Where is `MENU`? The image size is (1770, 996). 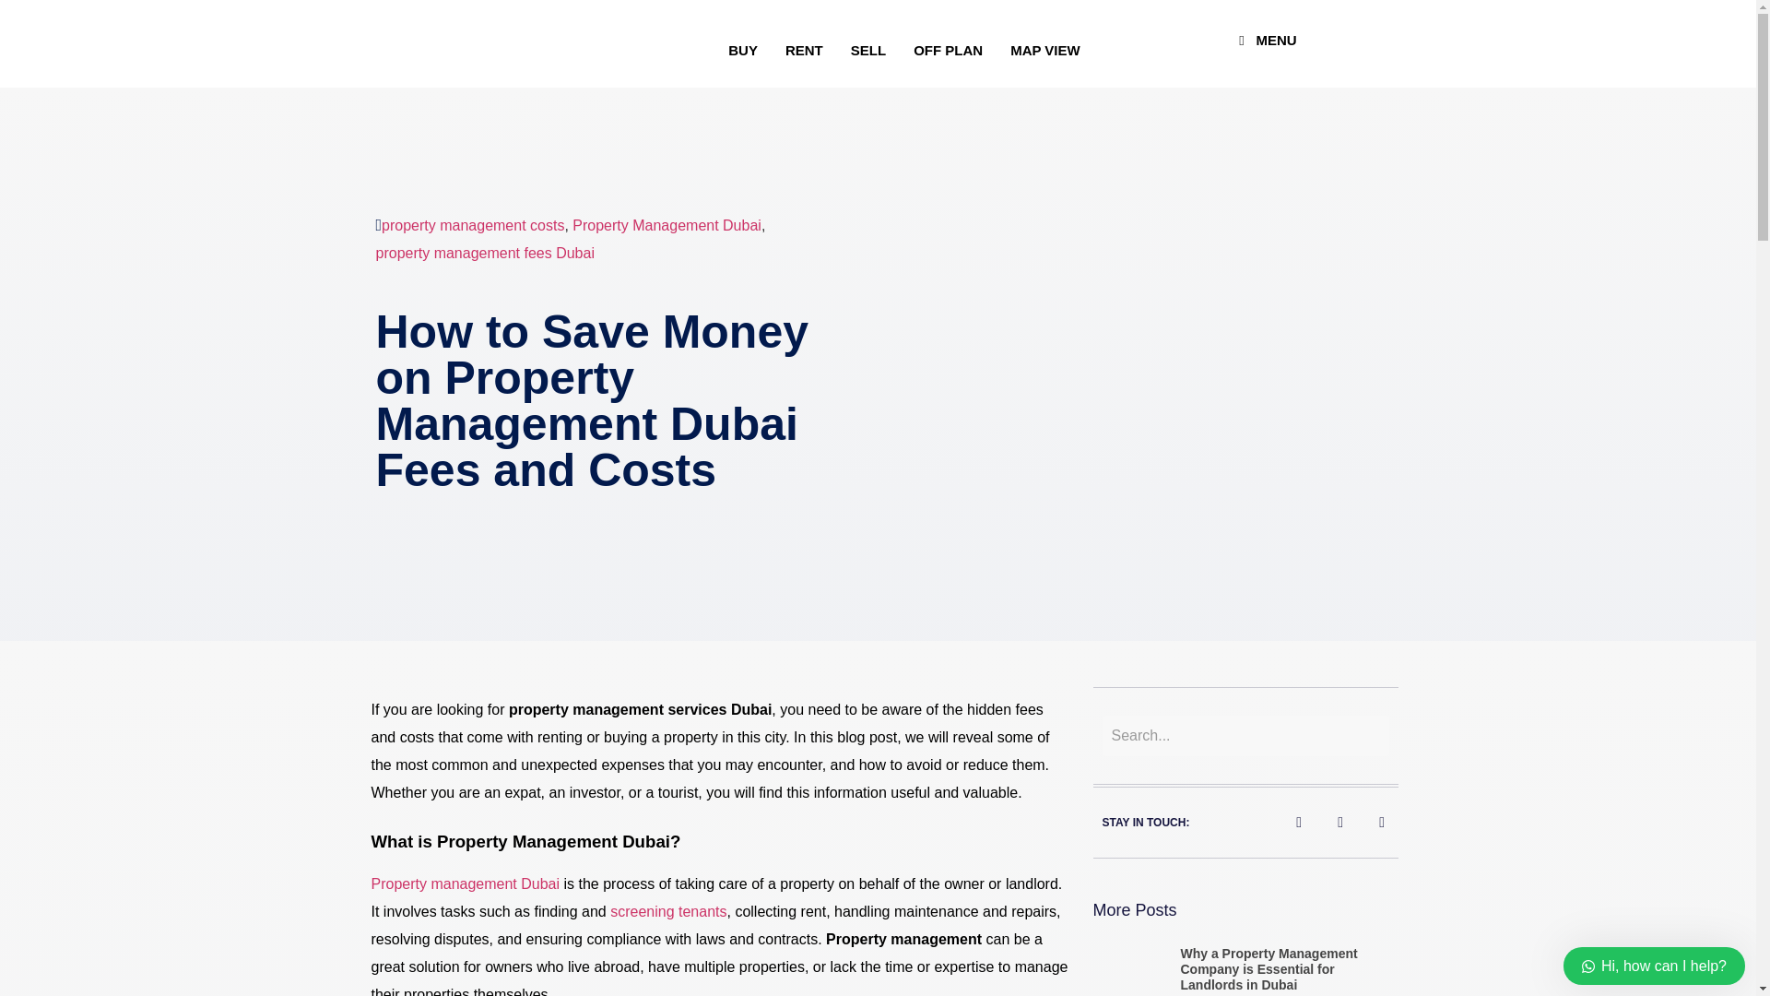
MENU is located at coordinates (1265, 41).